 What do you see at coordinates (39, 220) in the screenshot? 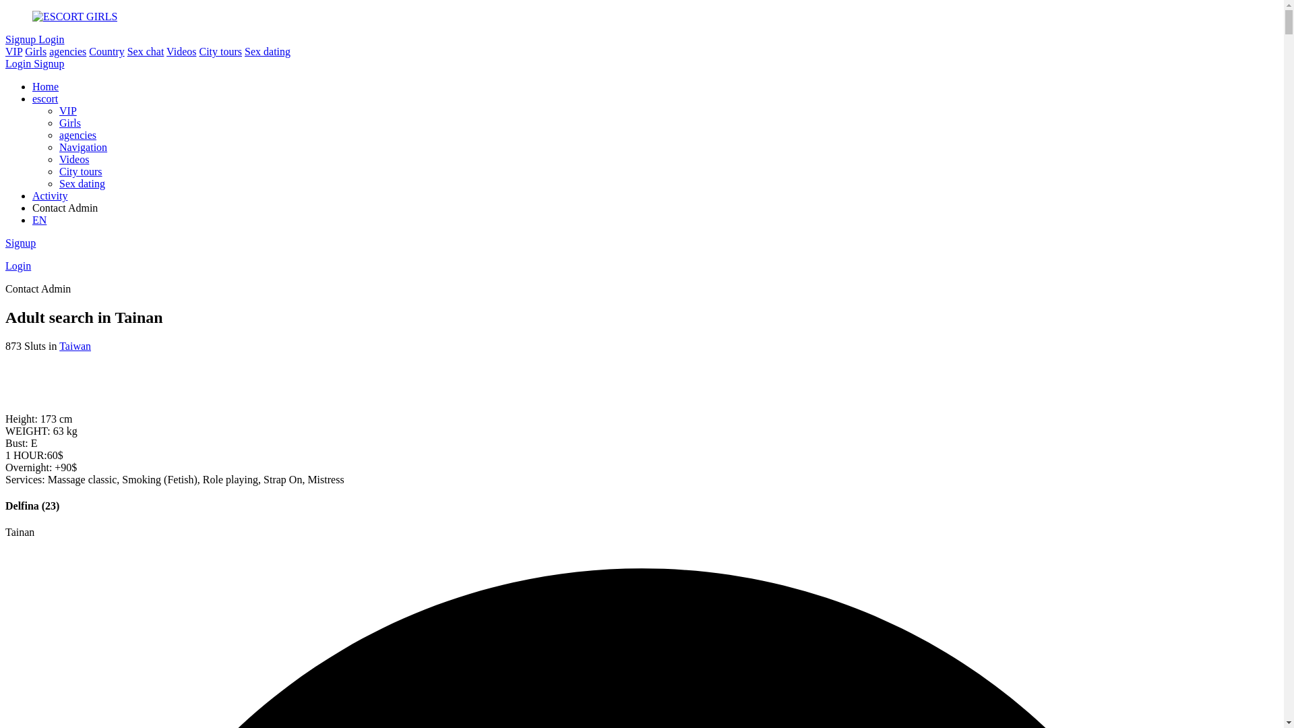
I see `EN` at bounding box center [39, 220].